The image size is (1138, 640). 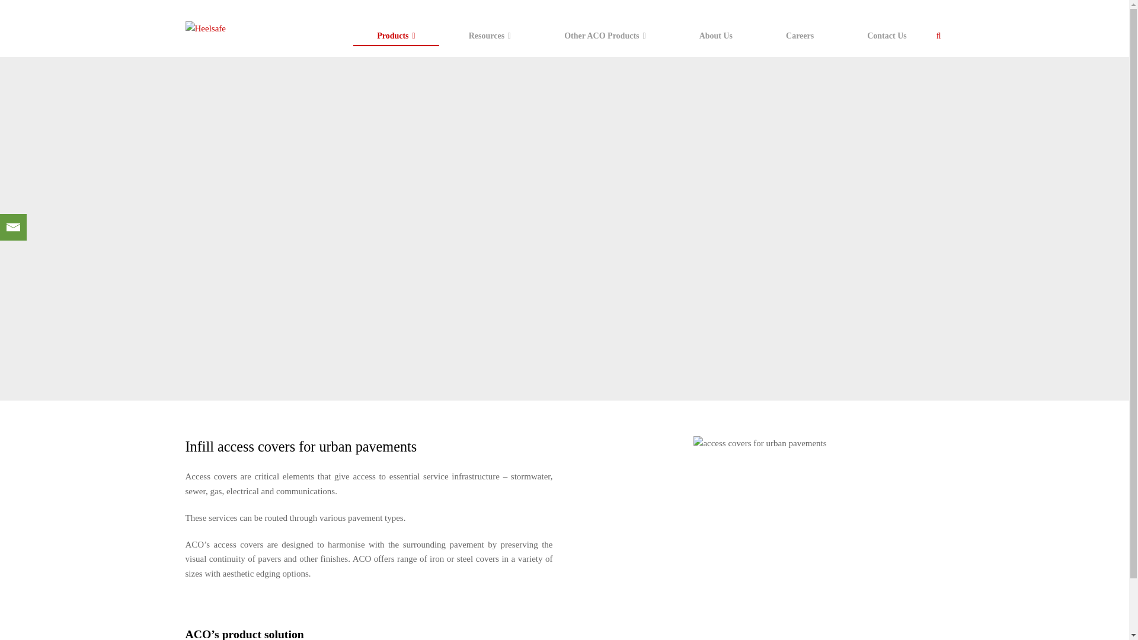 I want to click on Products, so click(x=396, y=36).